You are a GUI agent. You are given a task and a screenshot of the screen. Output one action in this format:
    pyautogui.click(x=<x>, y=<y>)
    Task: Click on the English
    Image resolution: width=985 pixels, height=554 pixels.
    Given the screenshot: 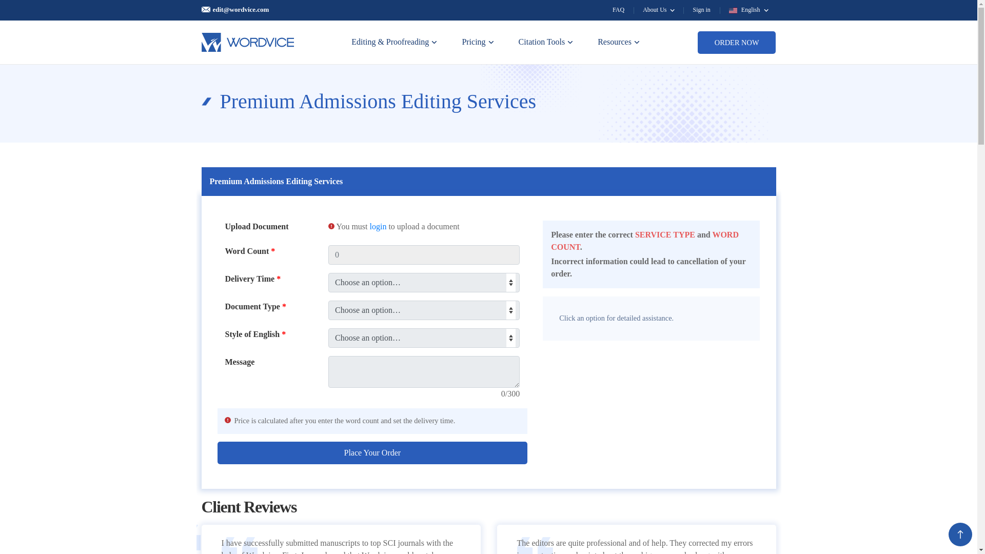 What is the action you would take?
    pyautogui.click(x=748, y=10)
    